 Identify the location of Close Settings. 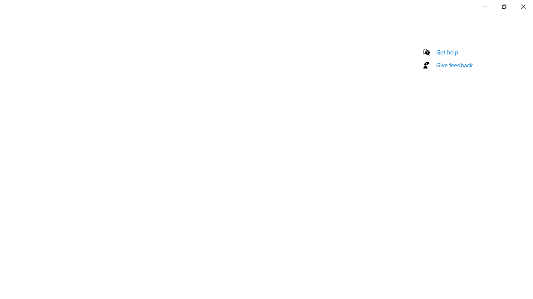
(523, 7).